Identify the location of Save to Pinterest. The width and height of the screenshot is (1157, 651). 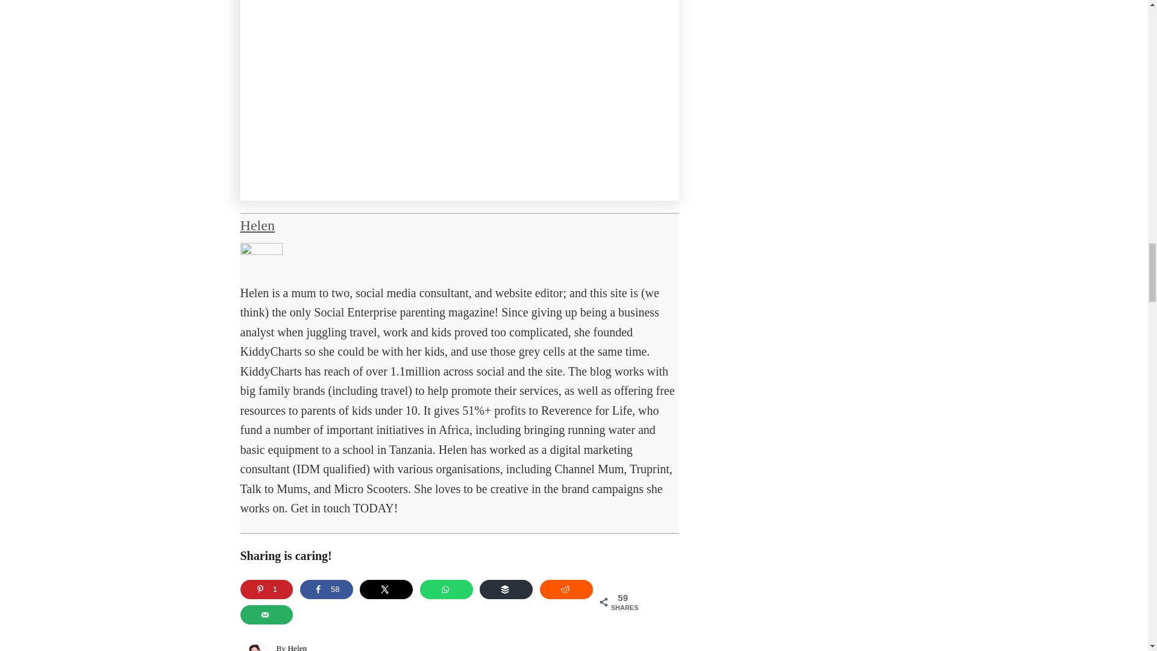
(266, 590).